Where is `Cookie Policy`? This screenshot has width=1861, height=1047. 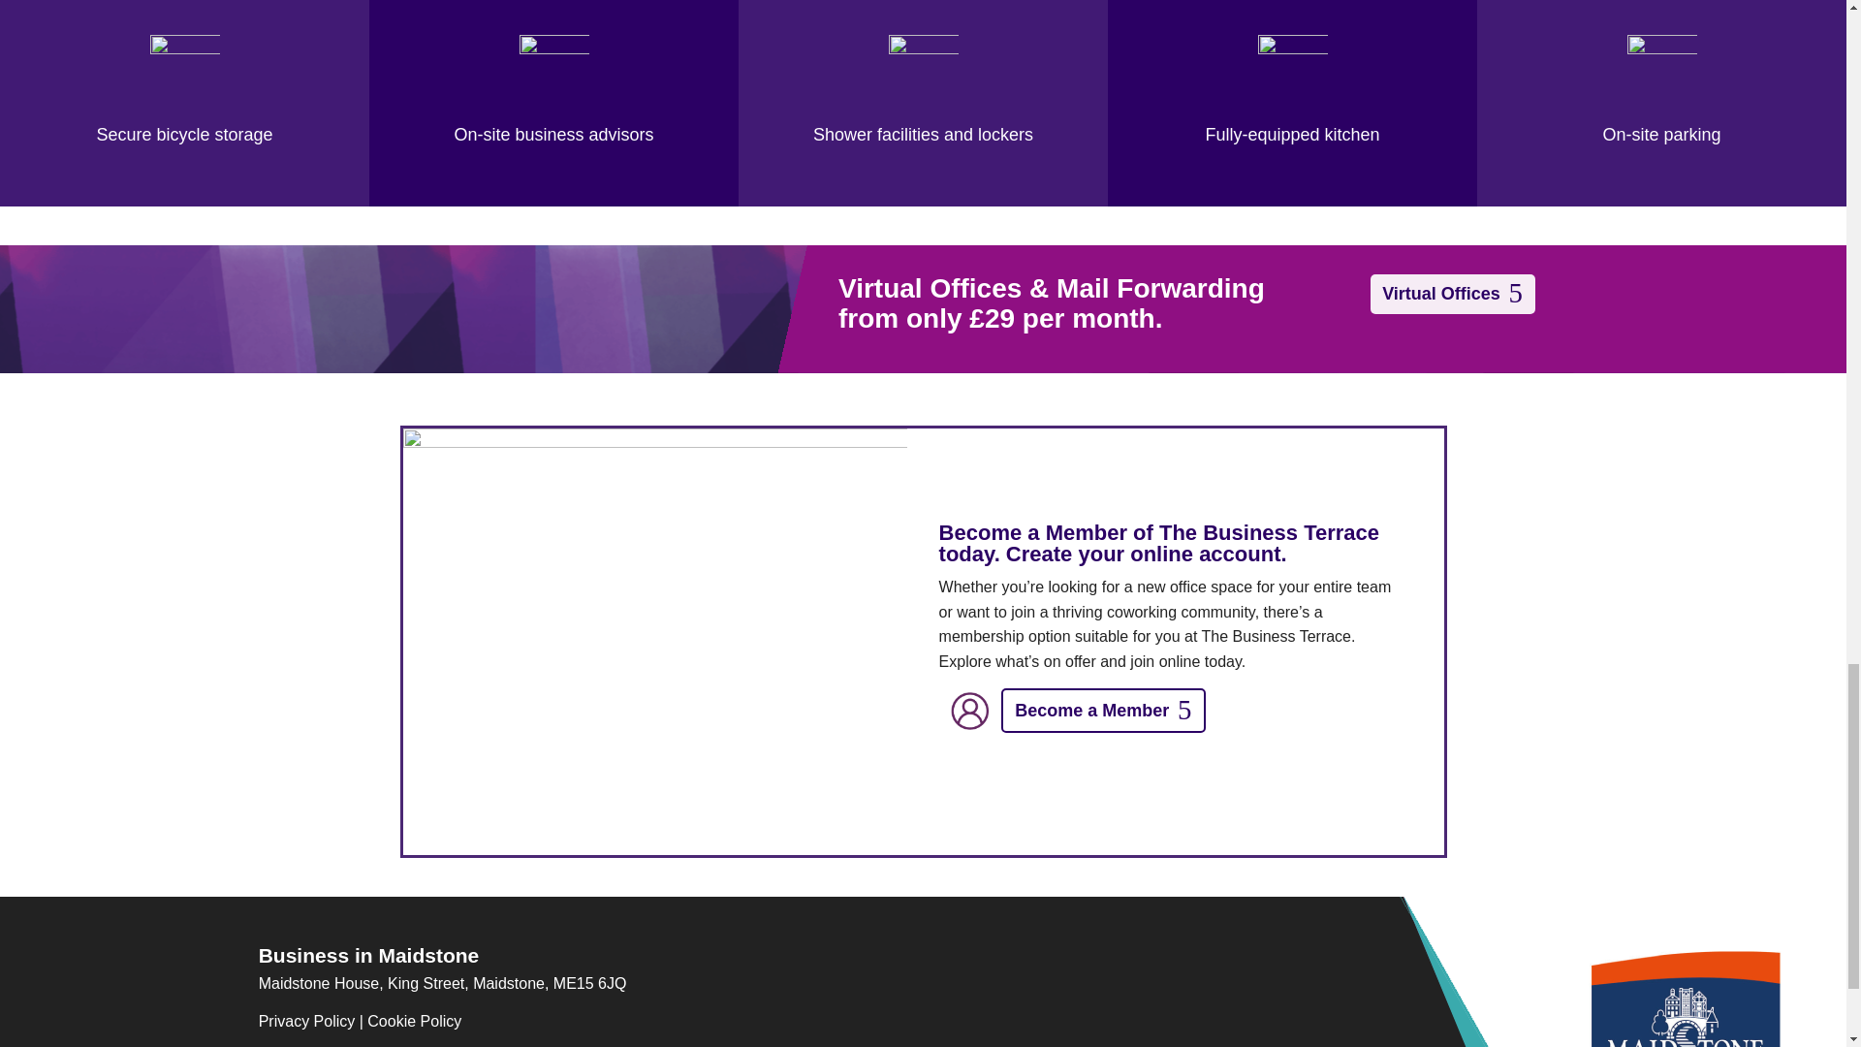 Cookie Policy is located at coordinates (414, 1021).